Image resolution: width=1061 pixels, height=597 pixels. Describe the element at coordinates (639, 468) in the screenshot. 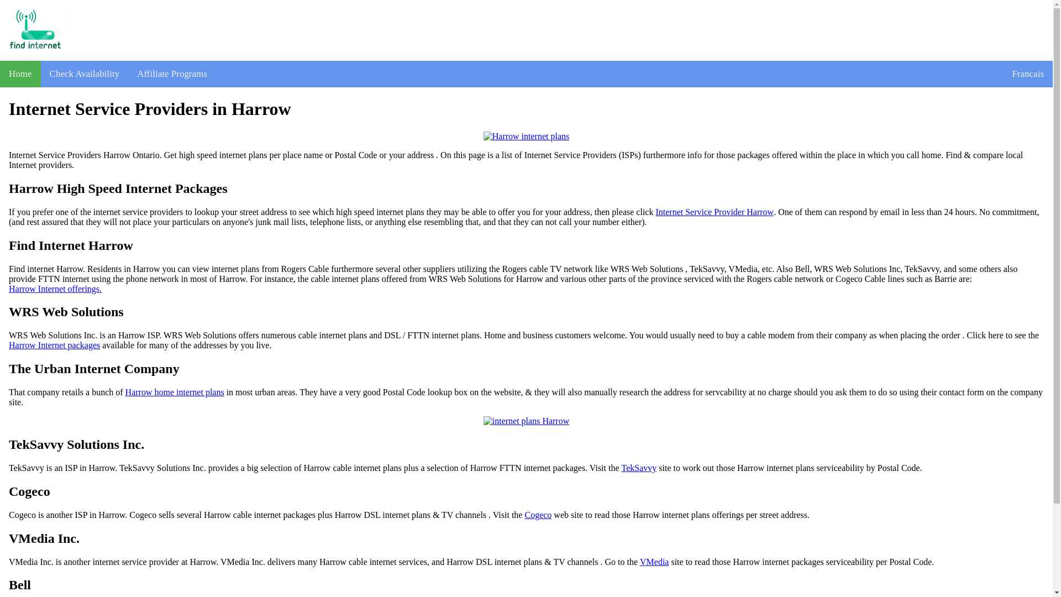

I see `TekSavvy` at that location.